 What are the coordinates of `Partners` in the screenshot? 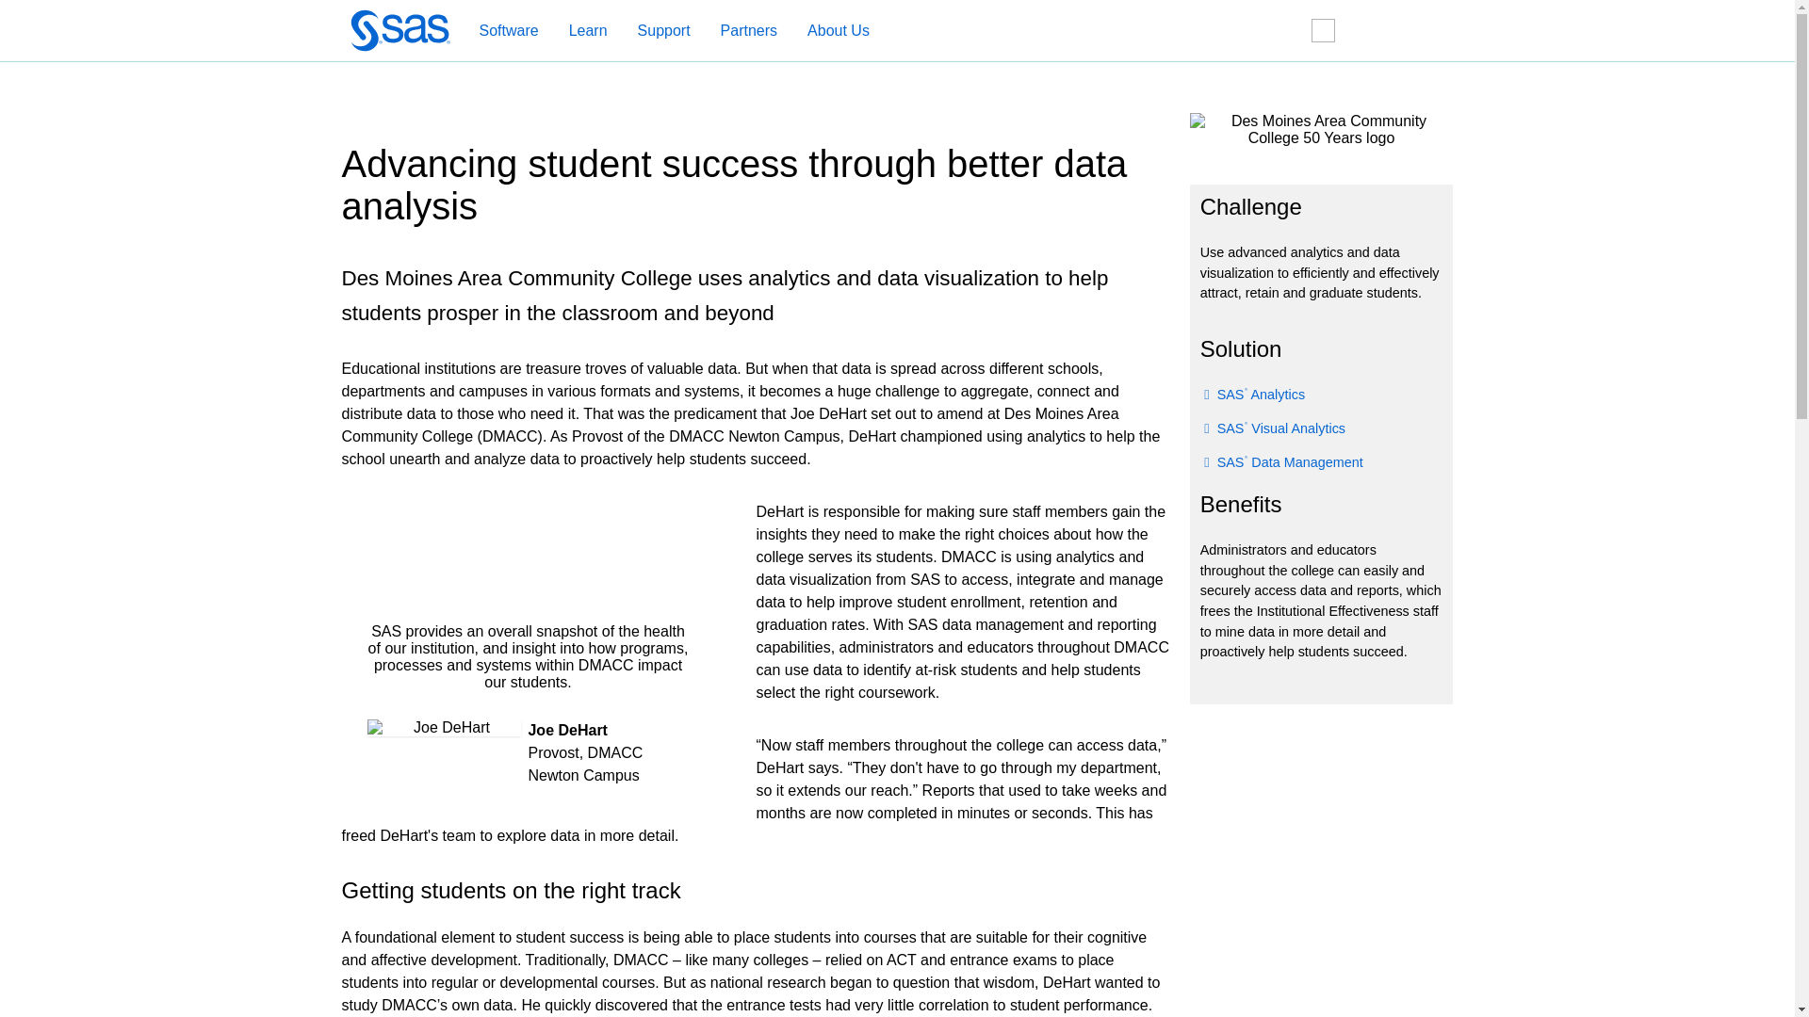 It's located at (740, 31).